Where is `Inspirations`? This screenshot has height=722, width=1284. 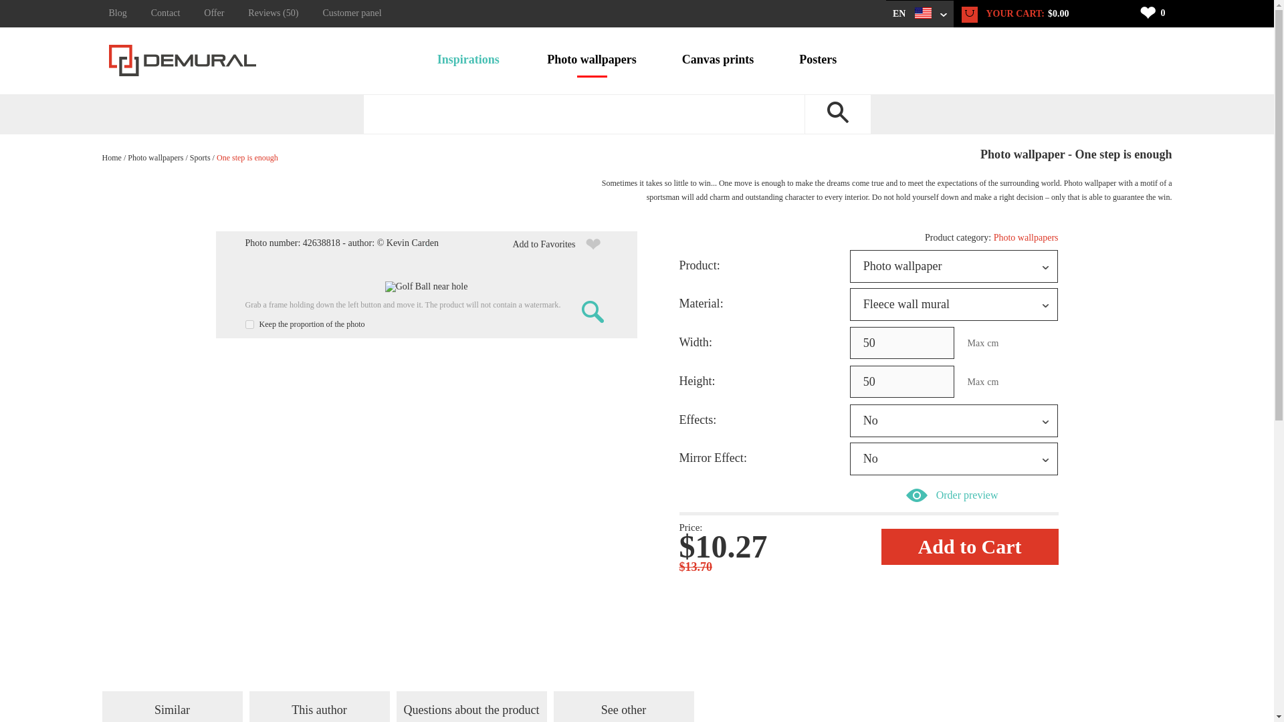 Inspirations is located at coordinates (468, 61).